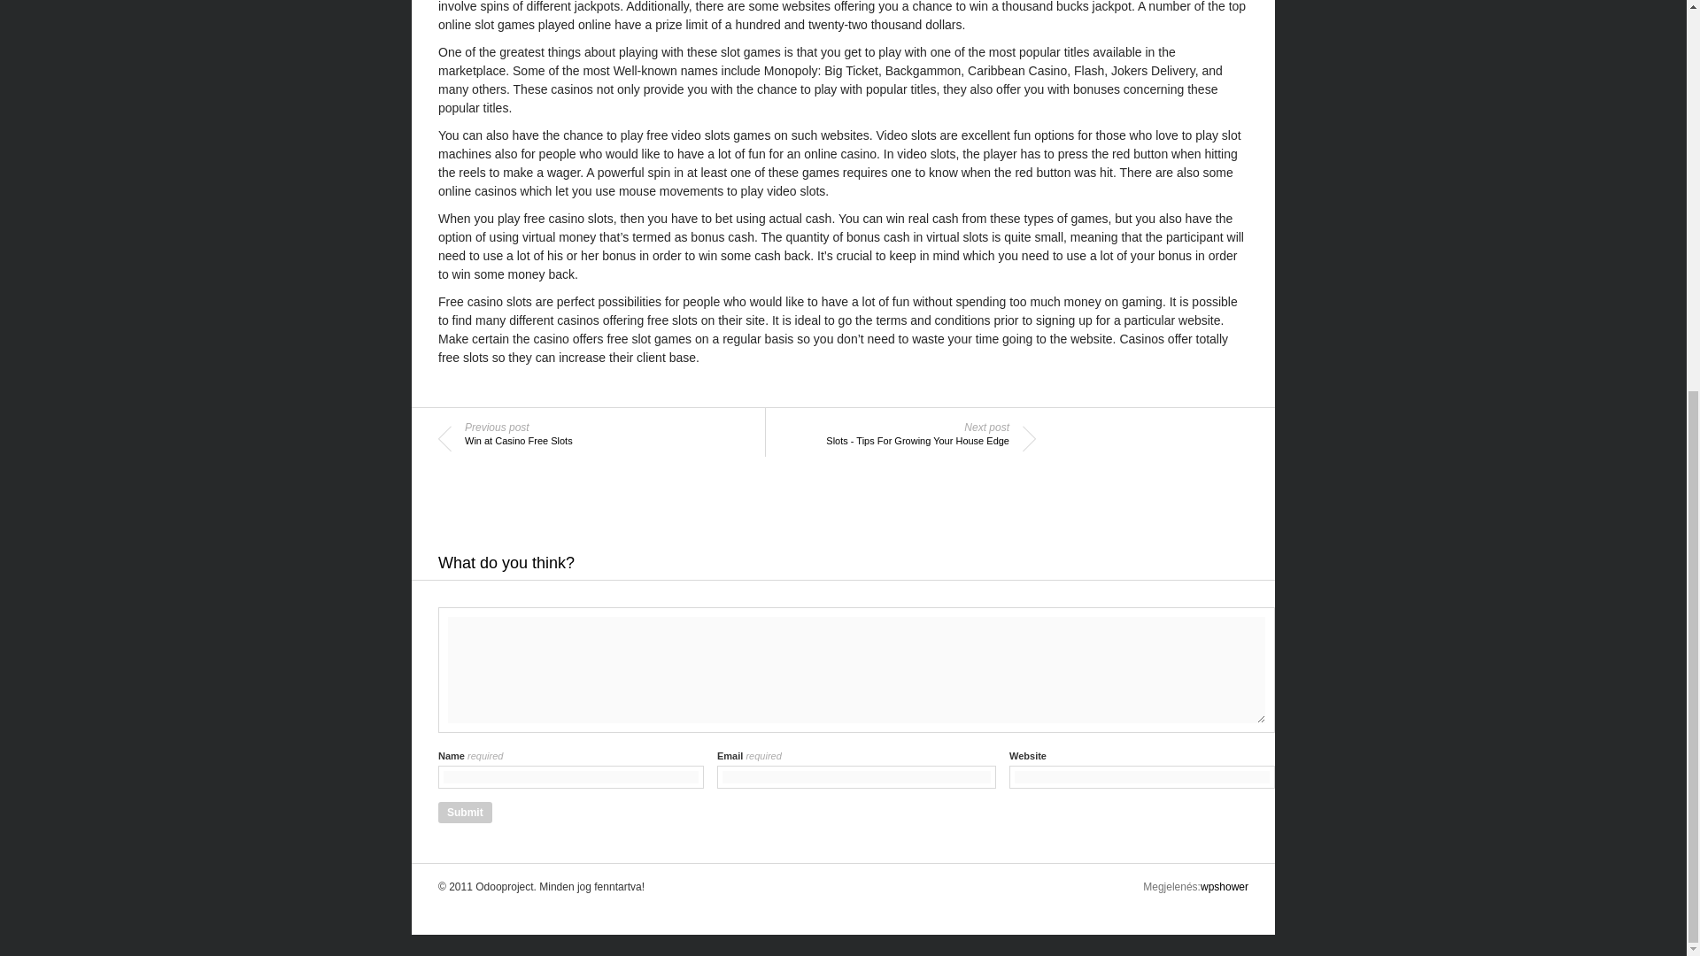  Describe the element at coordinates (886, 439) in the screenshot. I see `Submit` at that location.